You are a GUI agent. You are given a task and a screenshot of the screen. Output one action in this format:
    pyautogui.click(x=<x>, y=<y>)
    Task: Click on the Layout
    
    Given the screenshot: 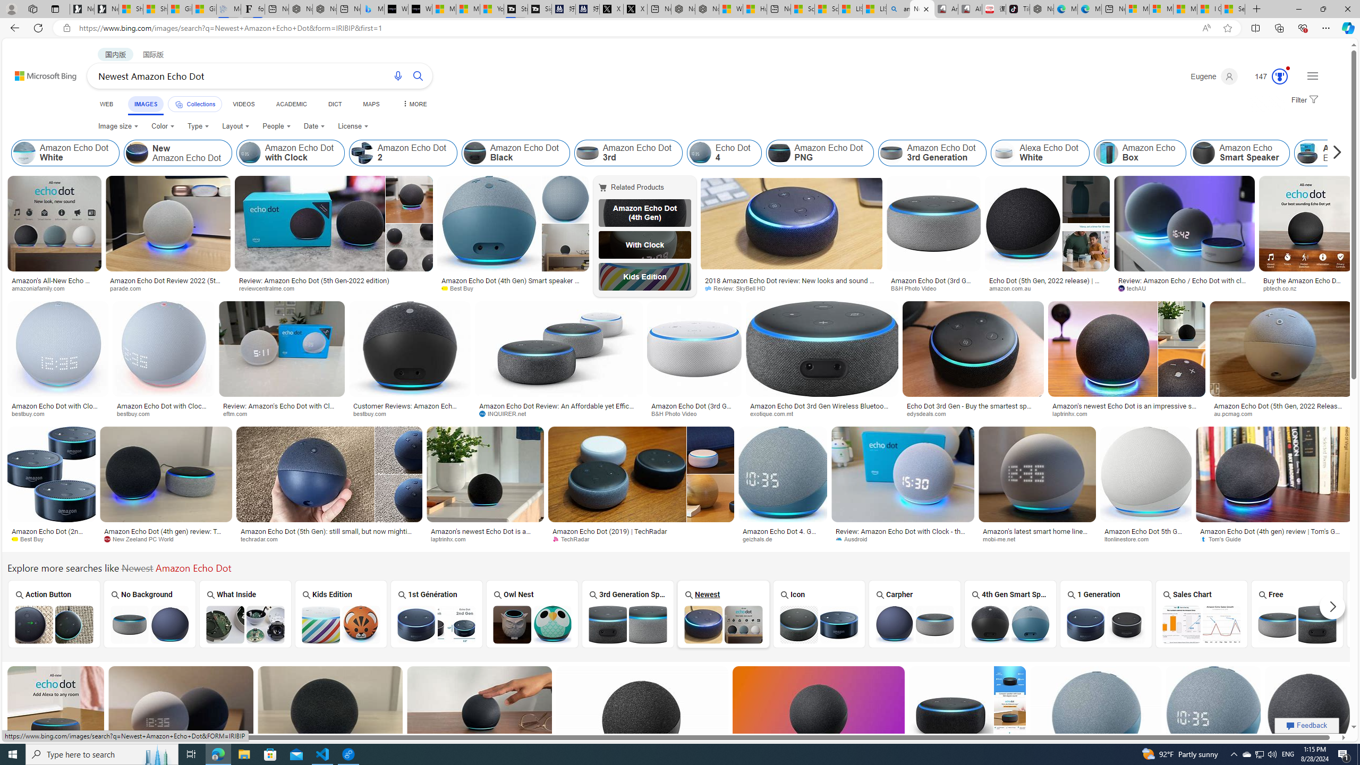 What is the action you would take?
    pyautogui.click(x=236, y=126)
    